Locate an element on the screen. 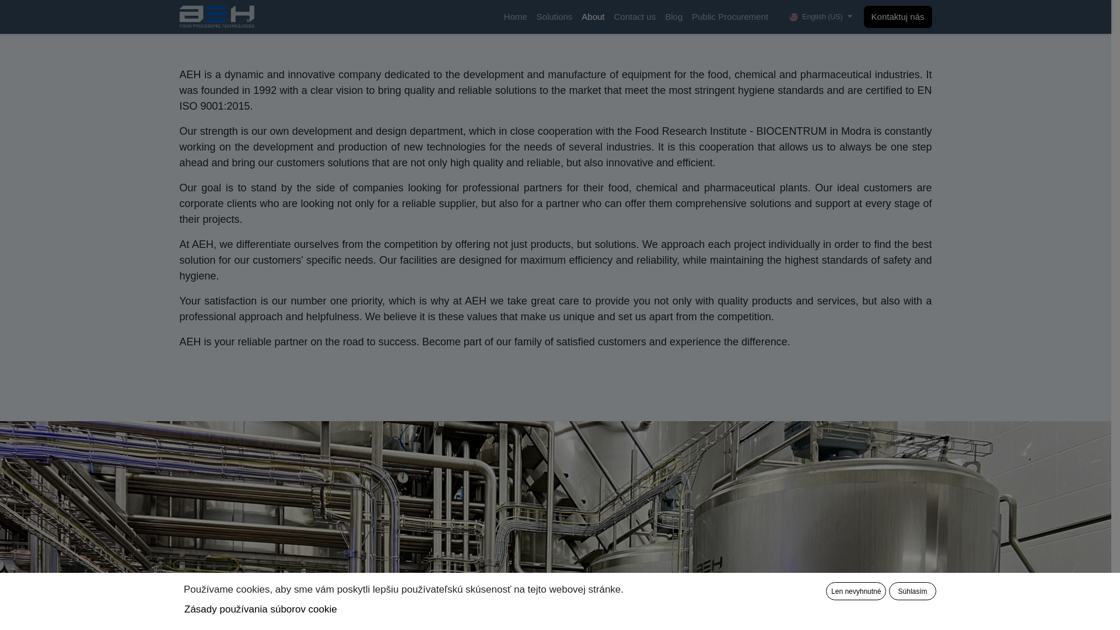 This screenshot has height=630, width=1120. Home is located at coordinates (516, 16).